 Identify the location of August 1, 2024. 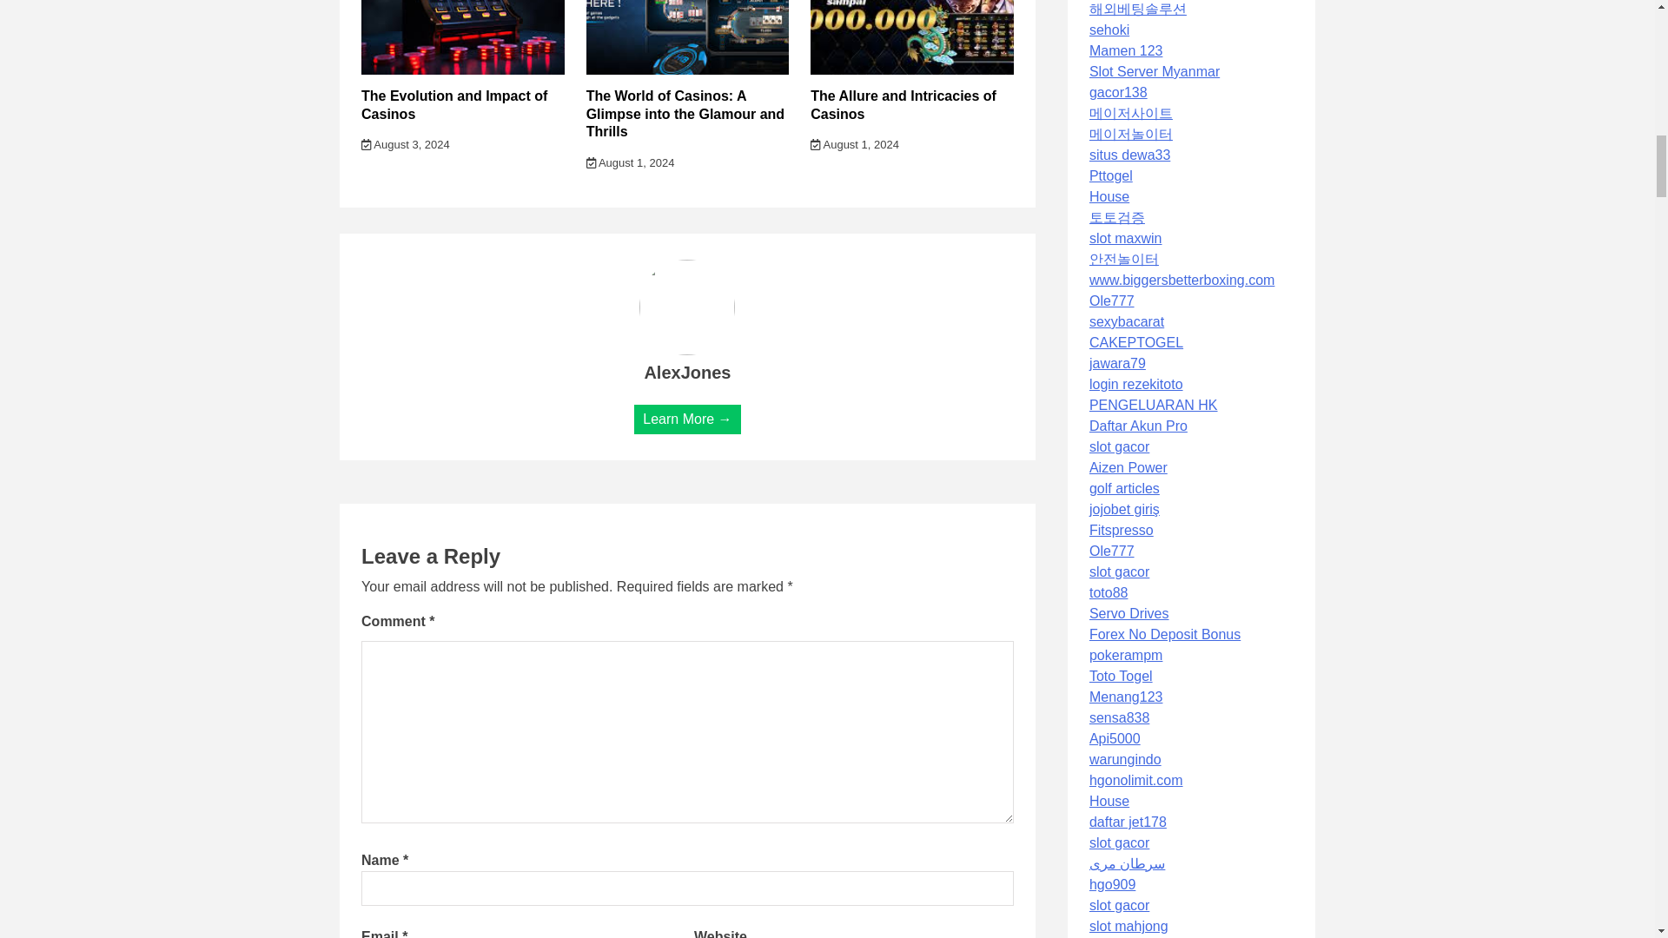
(631, 163).